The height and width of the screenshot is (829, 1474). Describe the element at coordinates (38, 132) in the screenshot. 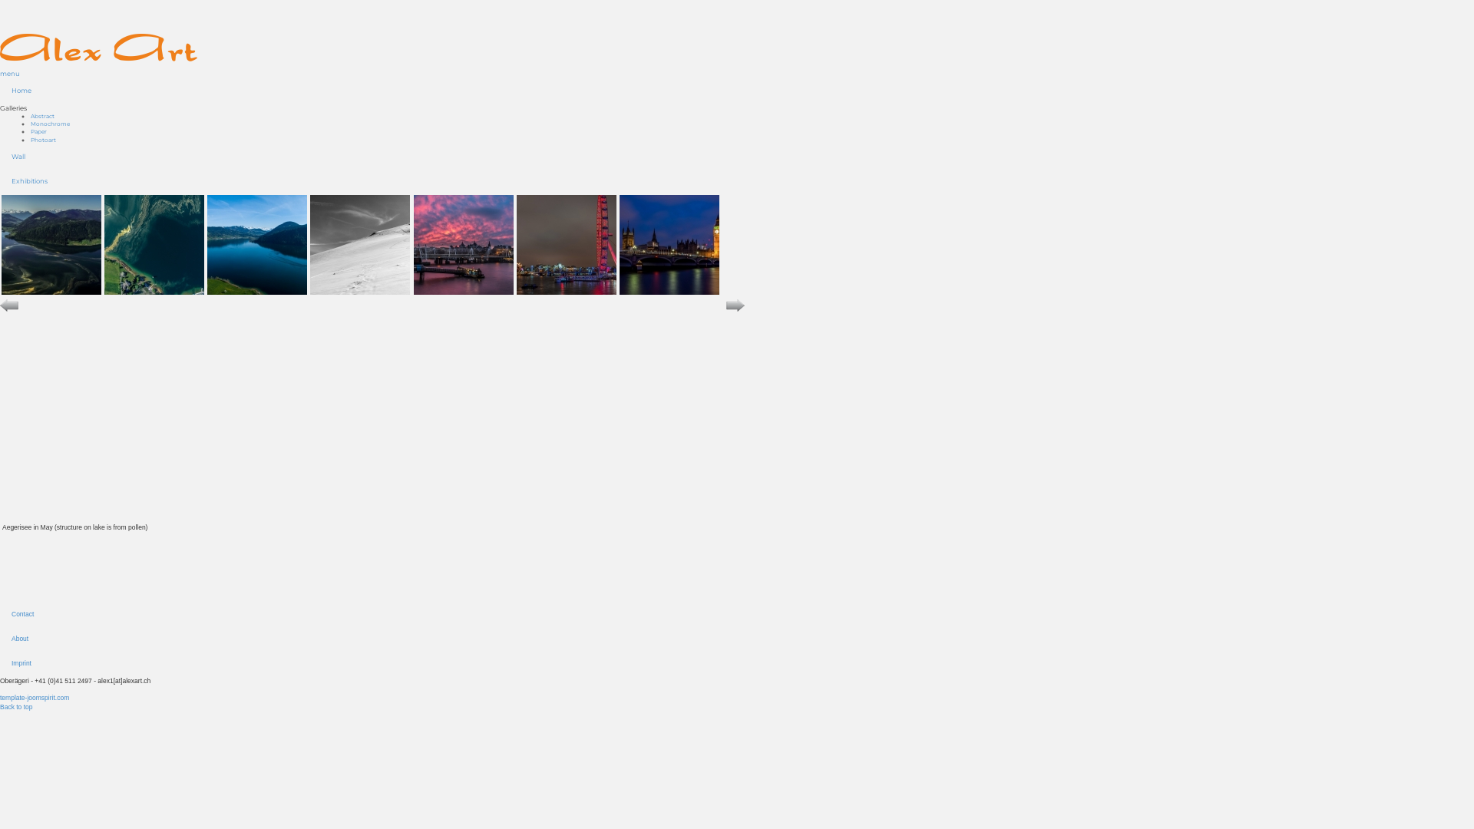

I see `Paper` at that location.